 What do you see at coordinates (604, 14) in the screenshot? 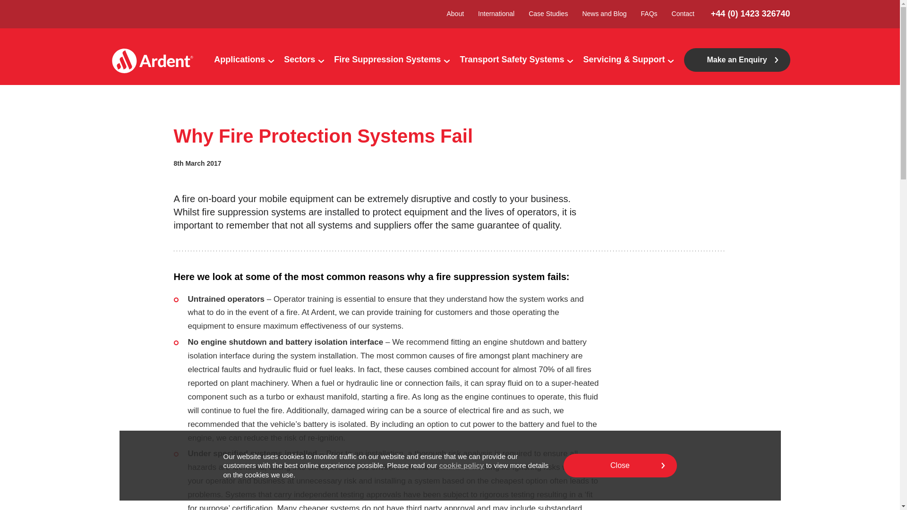
I see `News and Blog` at bounding box center [604, 14].